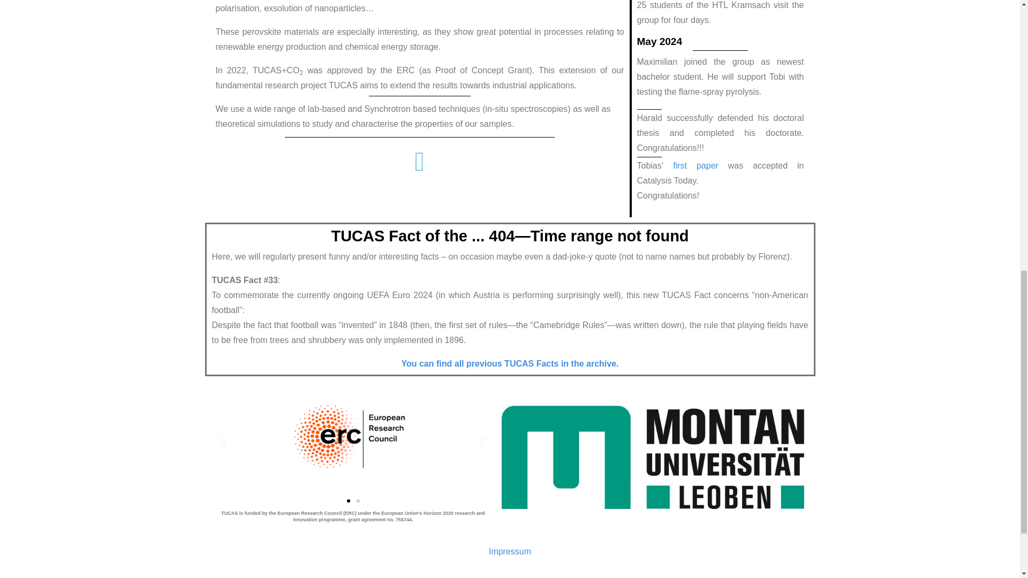  What do you see at coordinates (510, 363) in the screenshot?
I see `You can find all previous TUCAS Facts in the archive.` at bounding box center [510, 363].